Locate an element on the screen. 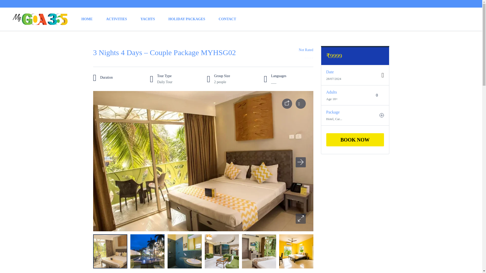 The image size is (486, 273). 0 is located at coordinates (377, 95).